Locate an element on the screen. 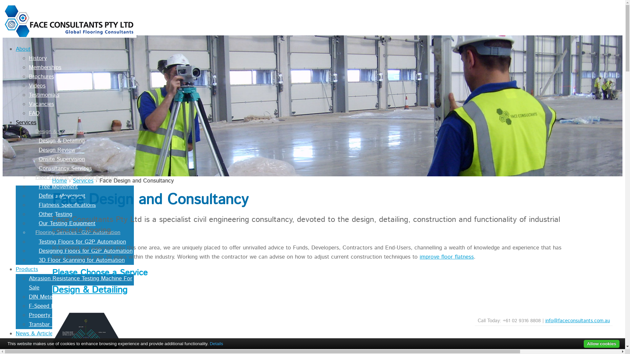 The height and width of the screenshot is (354, 630). Testing Floors for G2P Automation is located at coordinates (77, 242).